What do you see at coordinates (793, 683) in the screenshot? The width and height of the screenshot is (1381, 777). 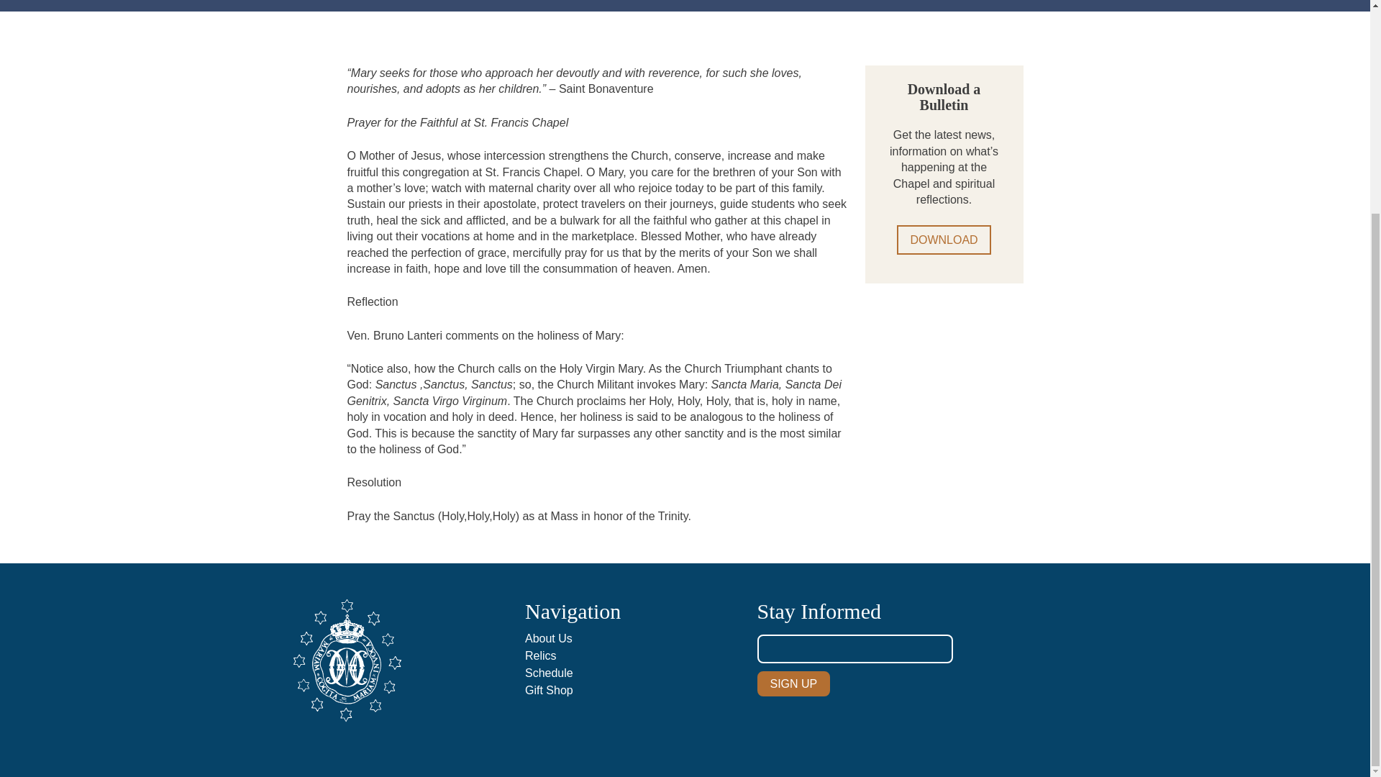 I see `Sign Up` at bounding box center [793, 683].